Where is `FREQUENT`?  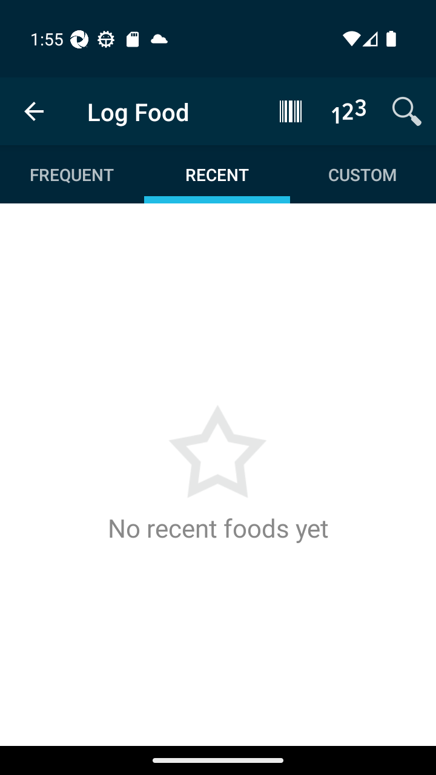
FREQUENT is located at coordinates (73, 174).